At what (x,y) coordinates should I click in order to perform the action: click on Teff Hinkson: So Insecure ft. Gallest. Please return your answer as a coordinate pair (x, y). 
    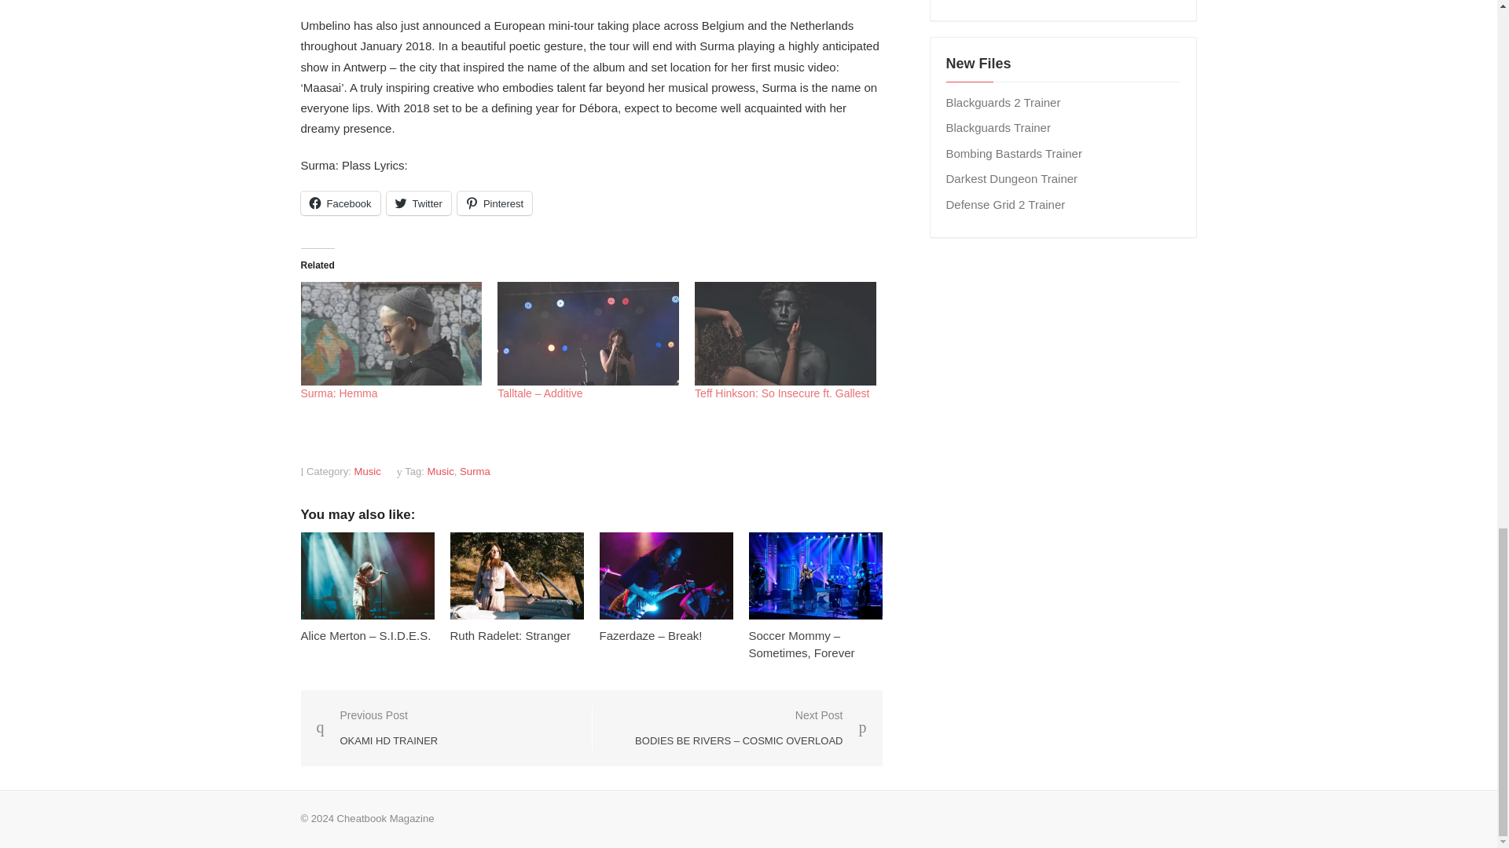
    Looking at the image, I should click on (781, 393).